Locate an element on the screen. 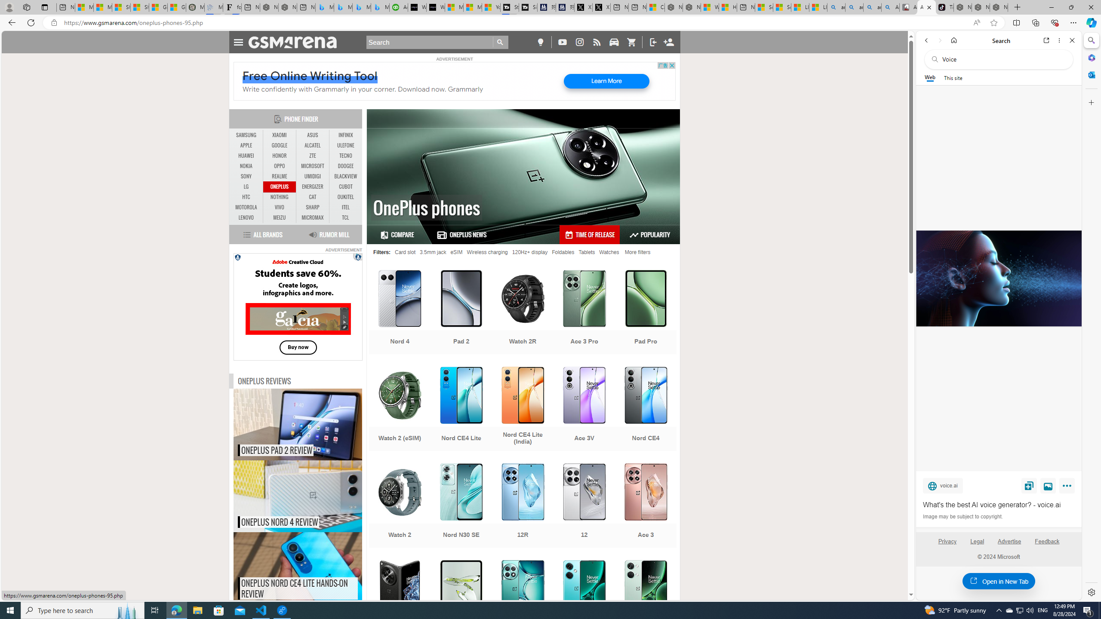 Image resolution: width=1101 pixels, height=619 pixels. amazon - Search Images is located at coordinates (872, 7).